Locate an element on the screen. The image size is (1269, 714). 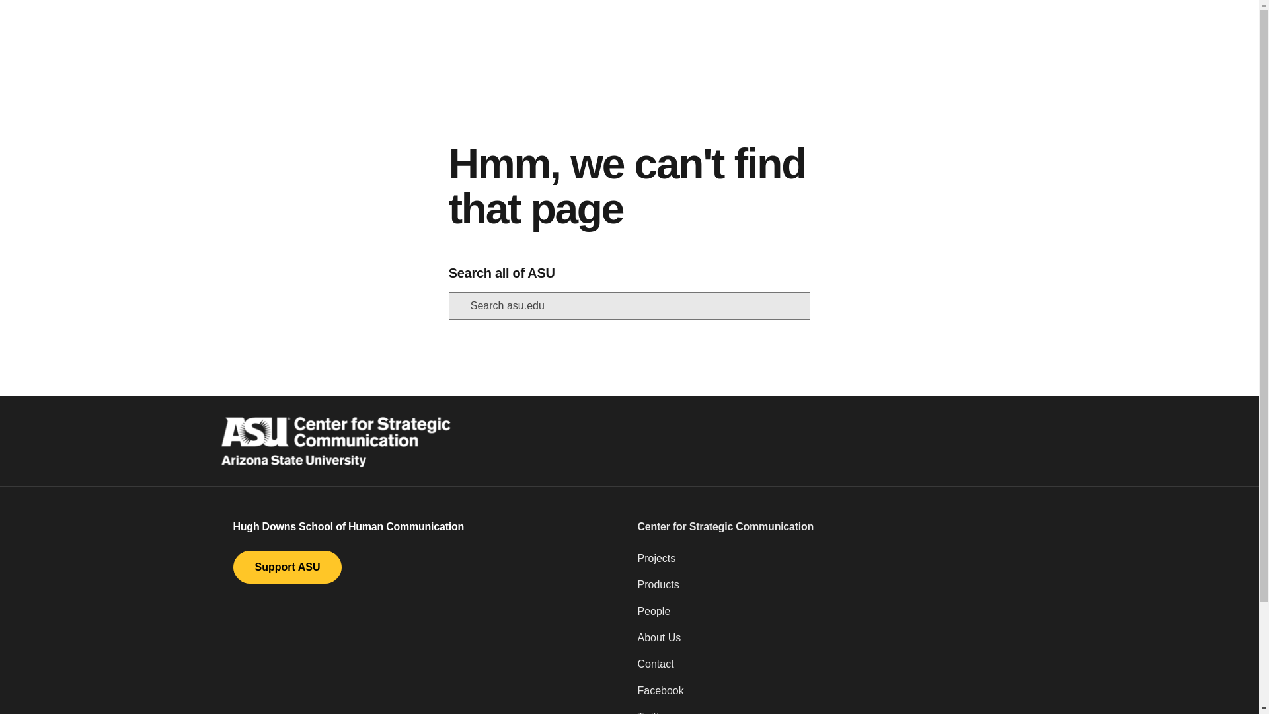
About Us is located at coordinates (831, 643).